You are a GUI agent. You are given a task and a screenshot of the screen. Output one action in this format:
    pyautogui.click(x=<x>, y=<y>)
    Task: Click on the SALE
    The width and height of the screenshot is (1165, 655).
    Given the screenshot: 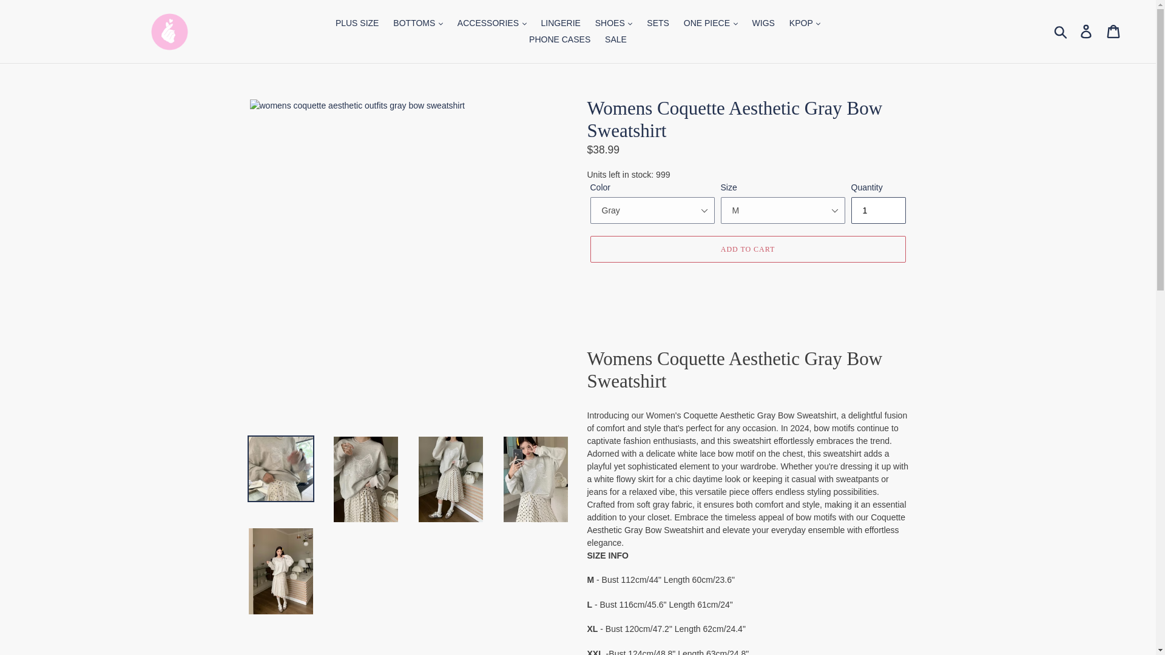 What is the action you would take?
    pyautogui.click(x=615, y=39)
    